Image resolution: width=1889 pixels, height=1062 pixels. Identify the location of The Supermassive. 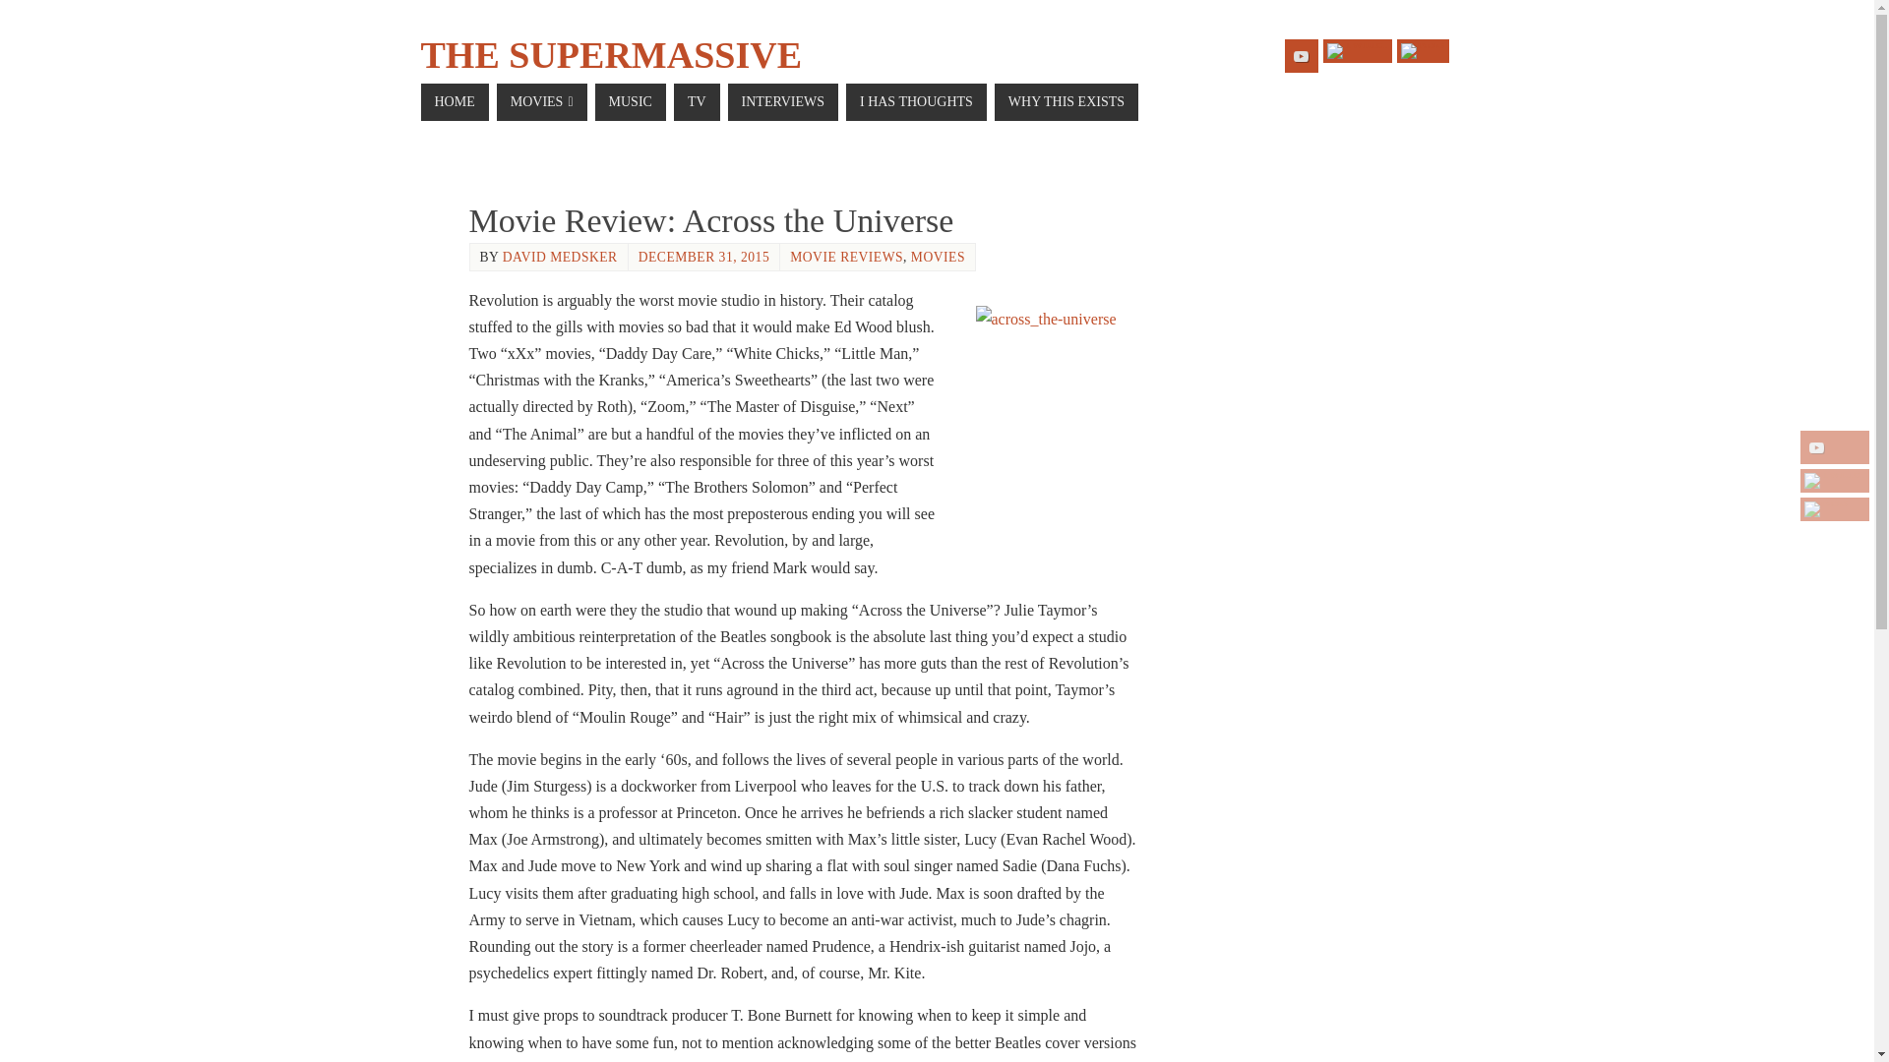
(611, 55).